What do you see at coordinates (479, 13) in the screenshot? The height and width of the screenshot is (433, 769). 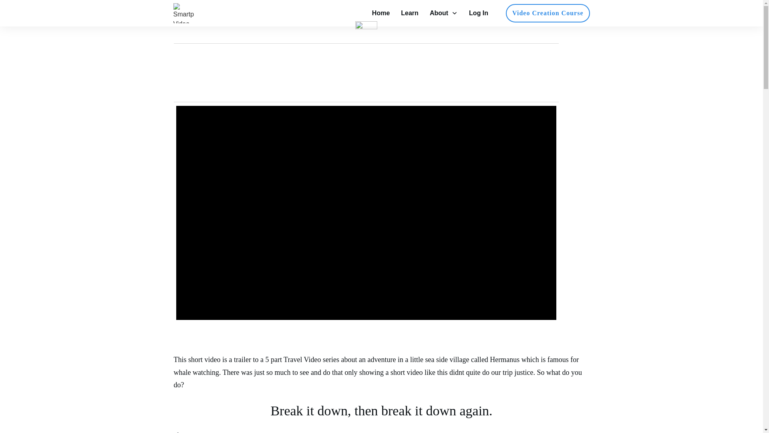 I see `Log In` at bounding box center [479, 13].